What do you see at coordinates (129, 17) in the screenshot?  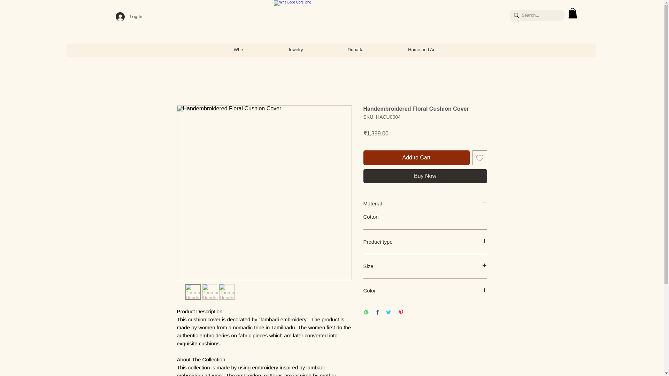 I see `Log In` at bounding box center [129, 17].